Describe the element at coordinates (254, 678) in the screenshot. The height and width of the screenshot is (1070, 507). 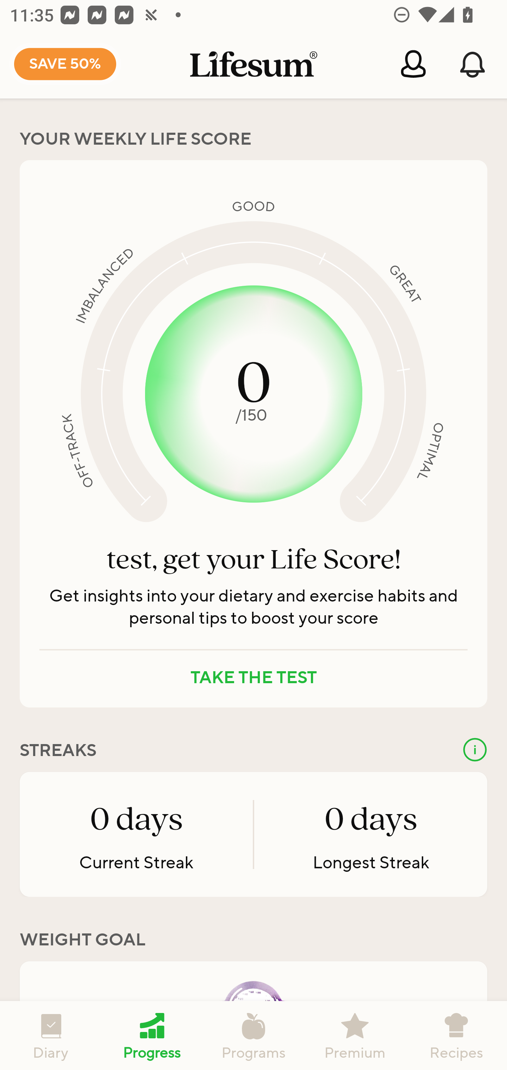
I see `TAKE THE TEST` at that location.